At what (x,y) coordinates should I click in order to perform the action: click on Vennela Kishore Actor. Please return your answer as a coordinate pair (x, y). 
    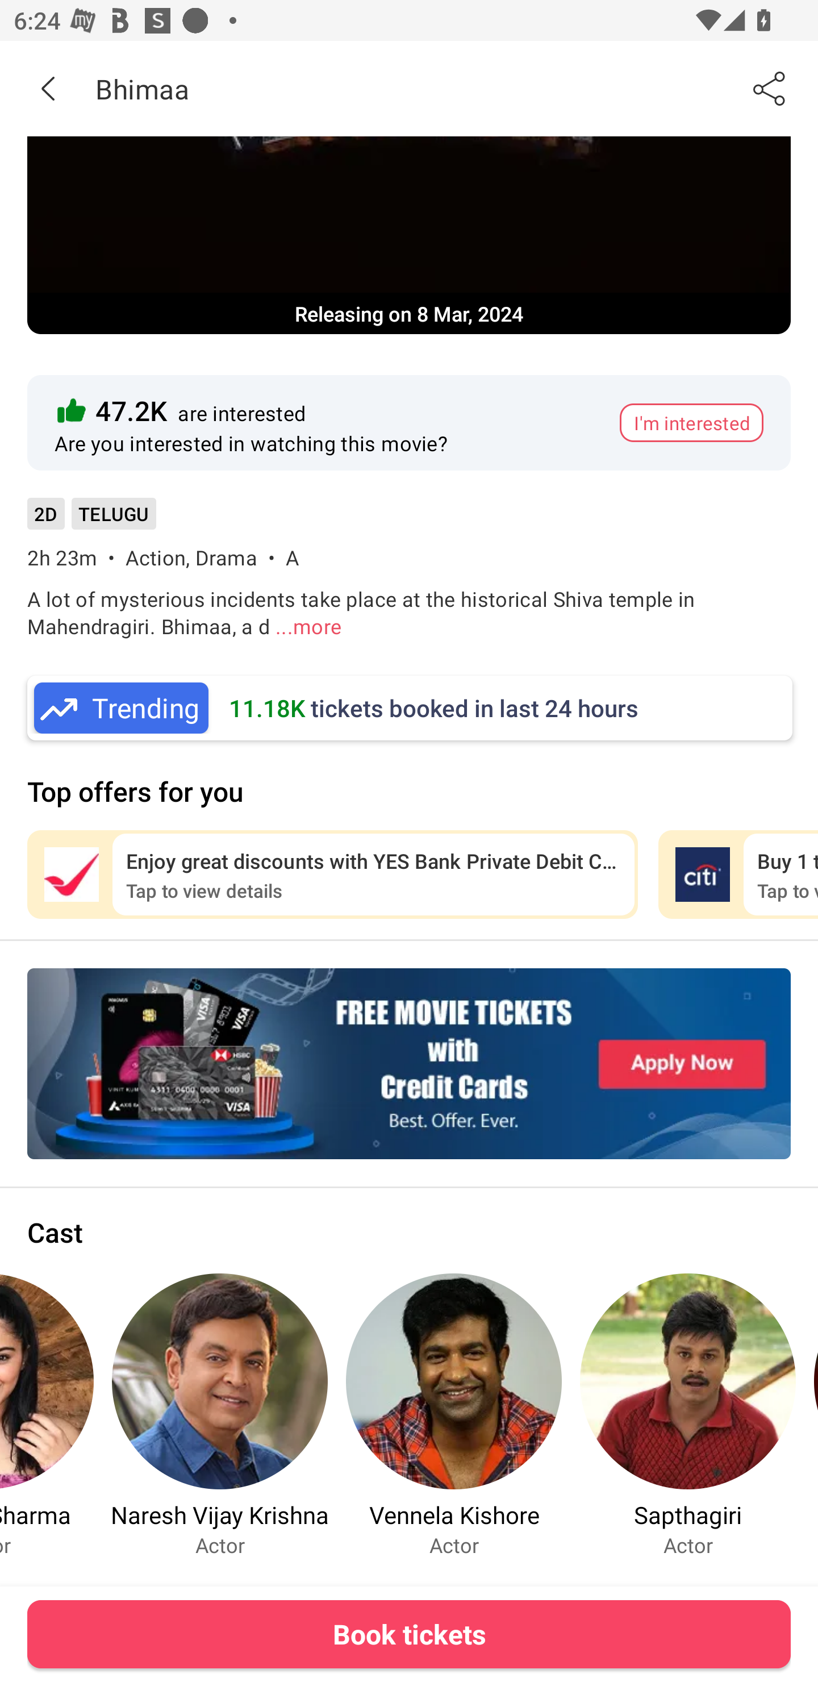
    Looking at the image, I should click on (453, 1415).